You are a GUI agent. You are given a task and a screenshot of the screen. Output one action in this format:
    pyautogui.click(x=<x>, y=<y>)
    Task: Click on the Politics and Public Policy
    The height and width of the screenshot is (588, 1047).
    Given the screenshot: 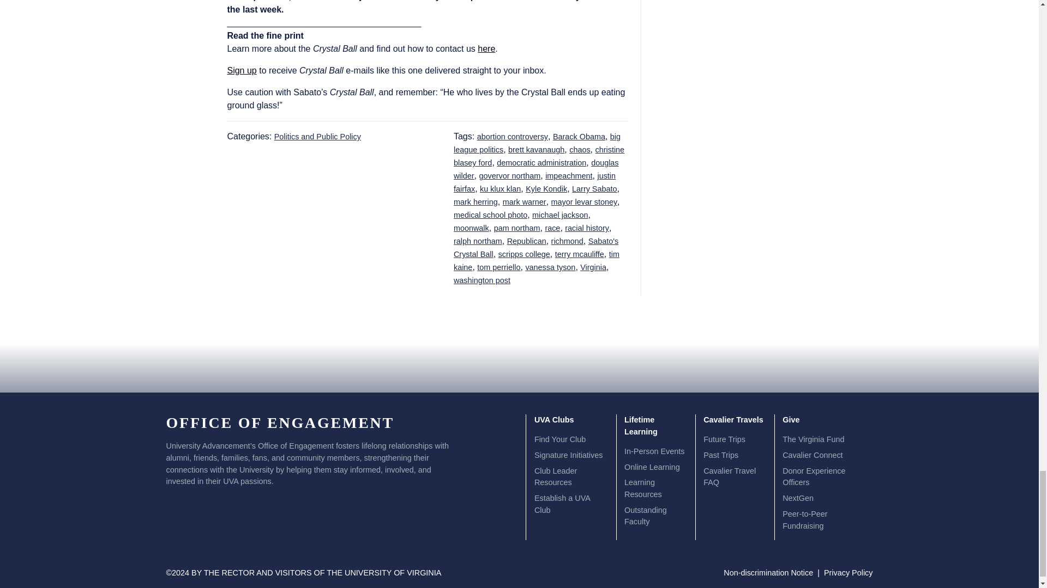 What is the action you would take?
    pyautogui.click(x=317, y=137)
    